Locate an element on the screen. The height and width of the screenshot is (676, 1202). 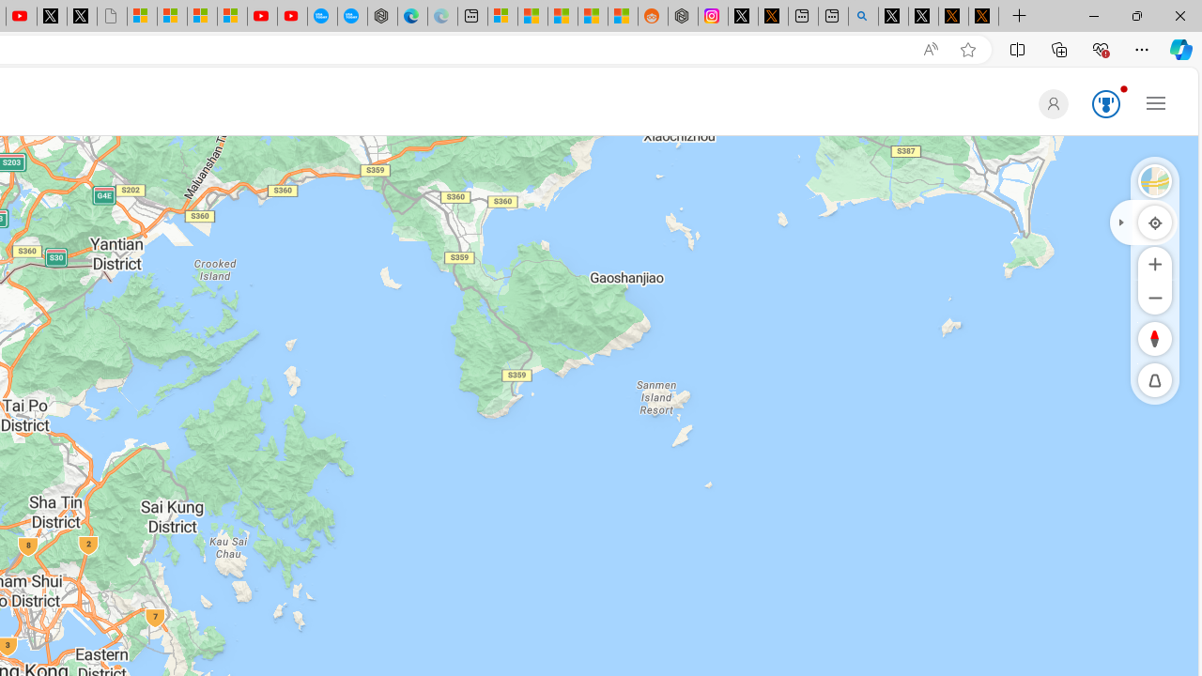
AutomationID: rh_meter is located at coordinates (1106, 103).